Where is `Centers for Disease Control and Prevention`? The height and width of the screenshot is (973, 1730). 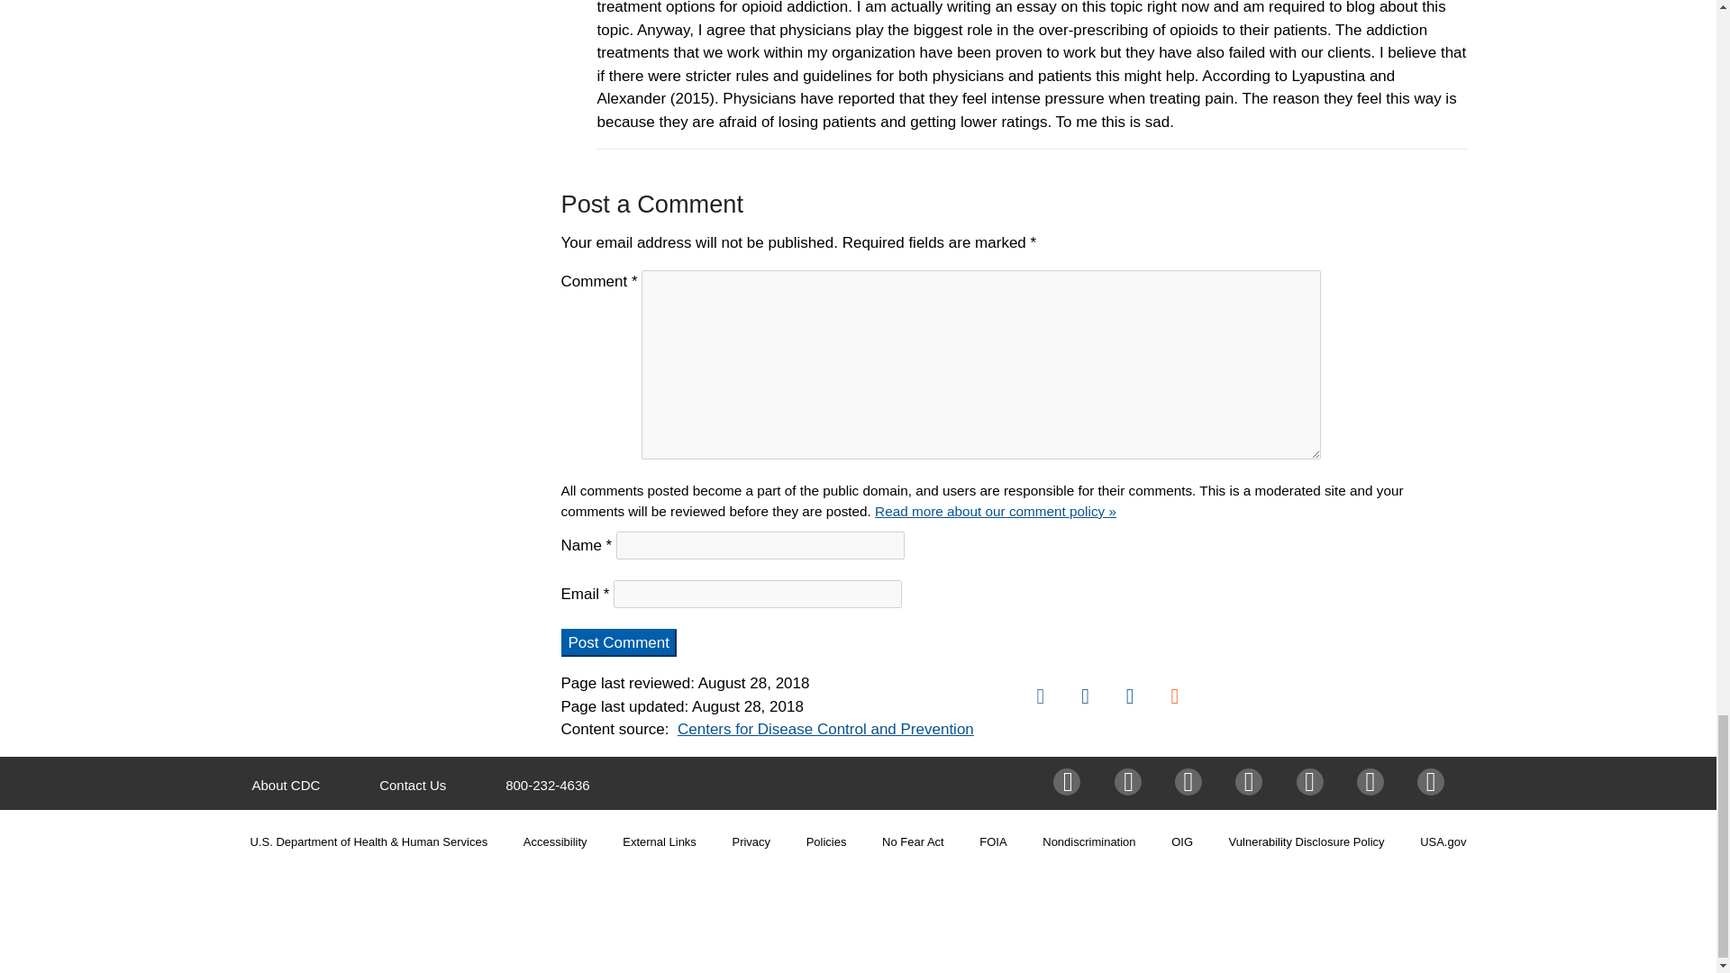 Centers for Disease Control and Prevention is located at coordinates (825, 729).